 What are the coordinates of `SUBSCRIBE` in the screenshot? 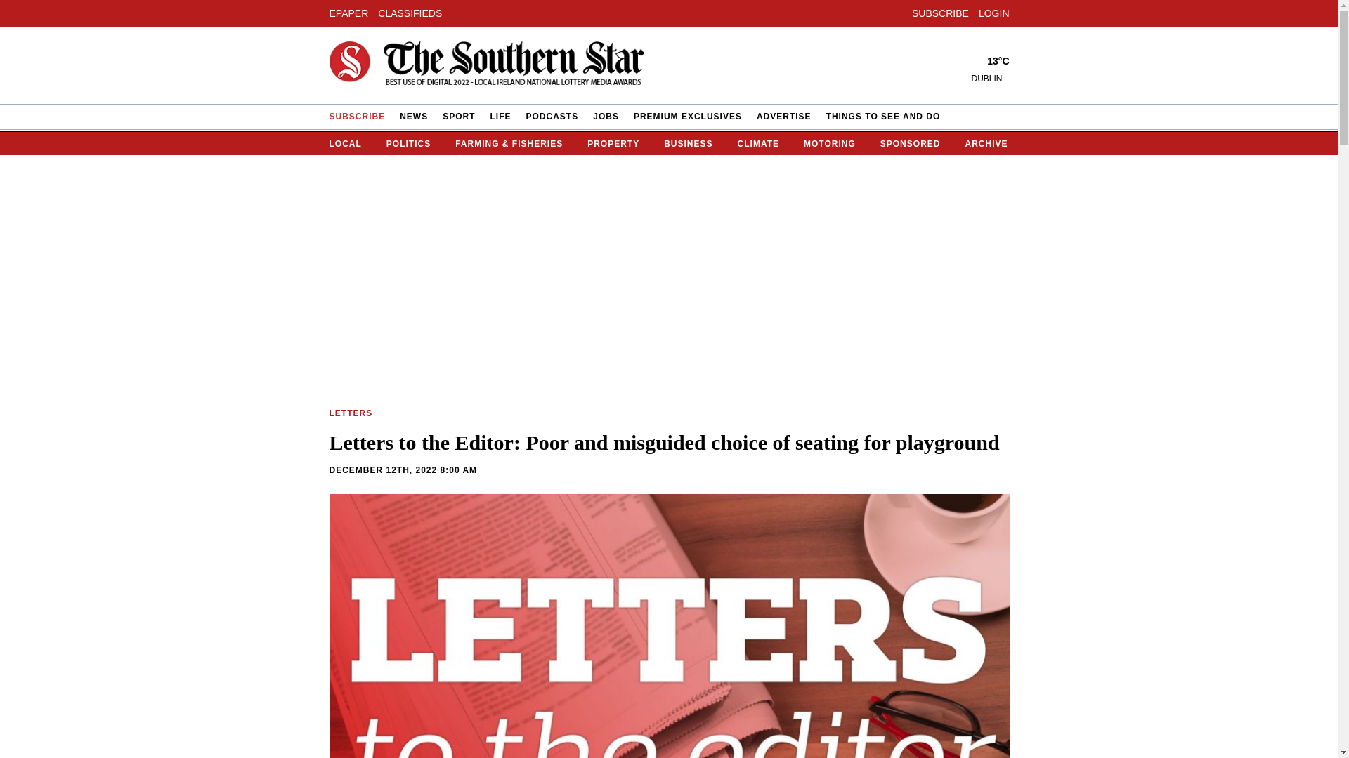 It's located at (940, 12).